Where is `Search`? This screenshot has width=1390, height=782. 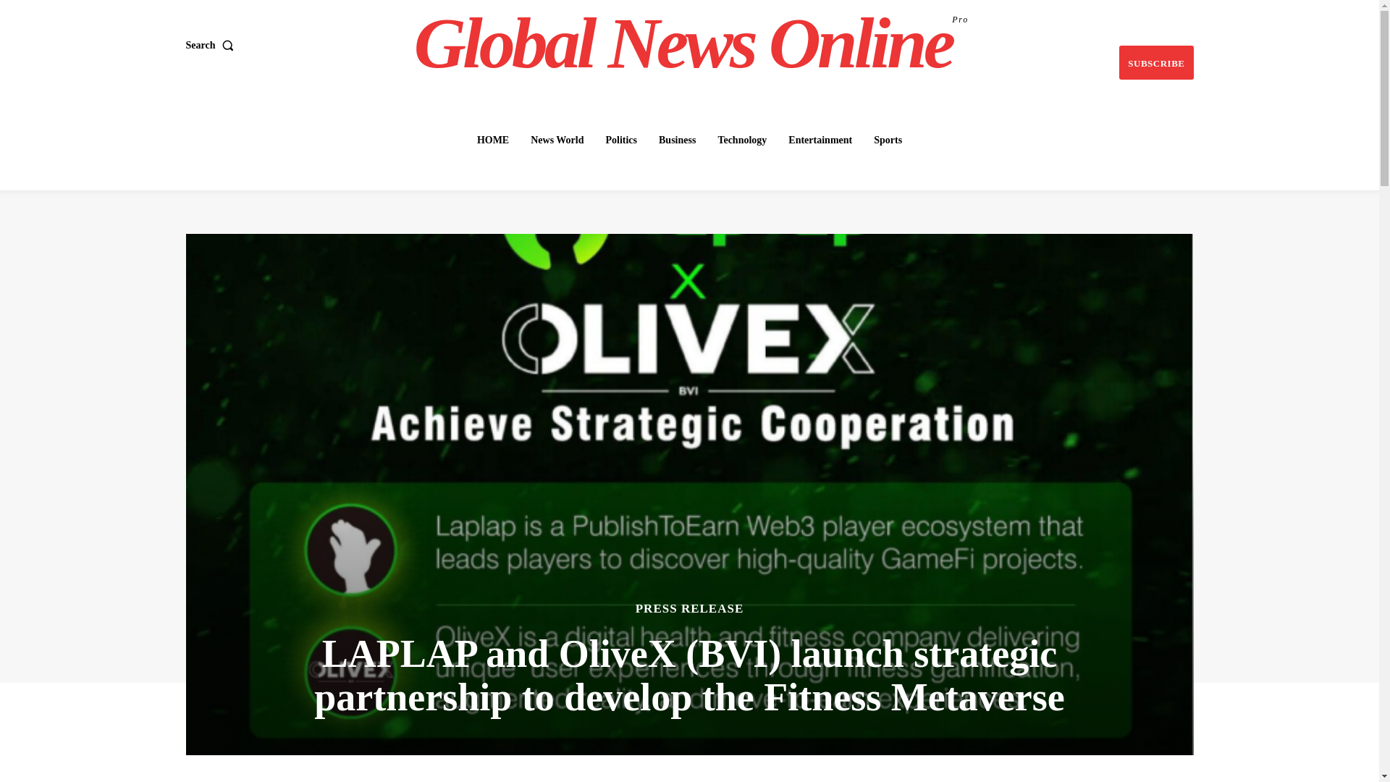
Search is located at coordinates (211, 46).